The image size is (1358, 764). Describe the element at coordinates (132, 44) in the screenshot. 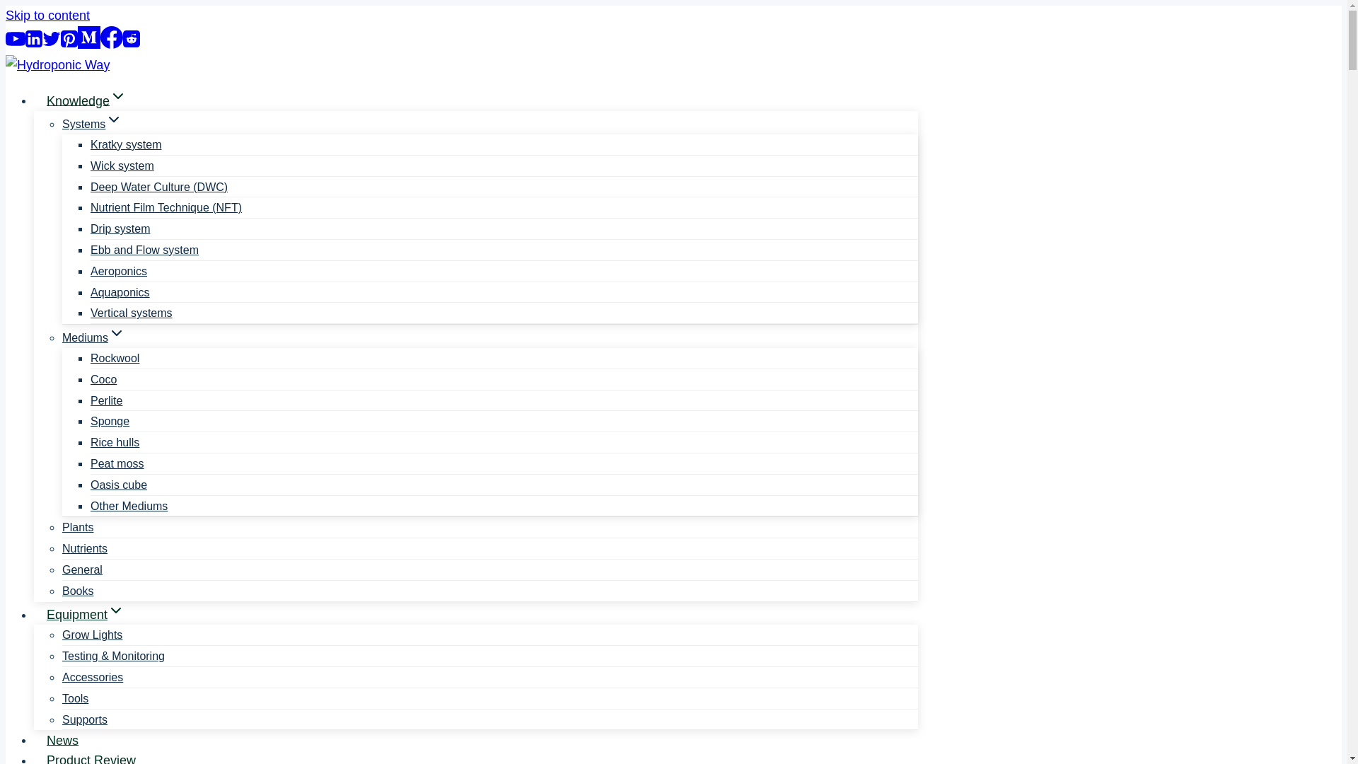

I see `Reddit` at that location.